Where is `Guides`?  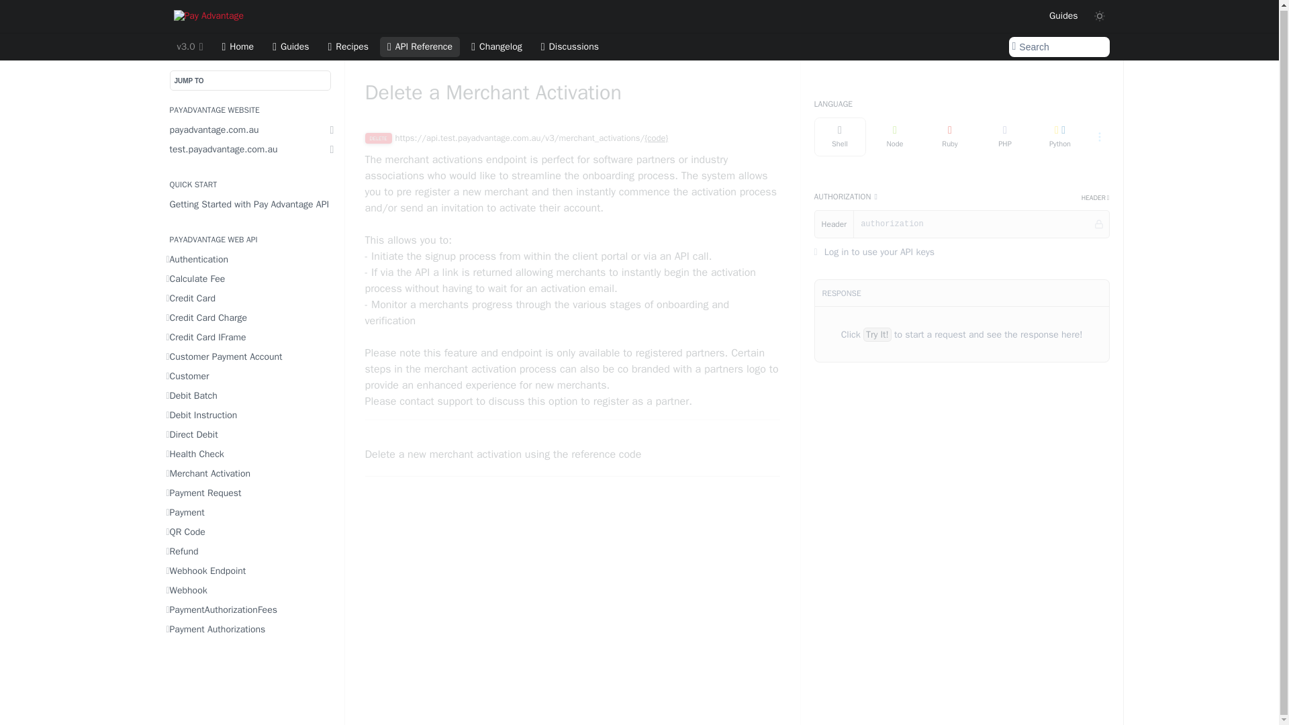 Guides is located at coordinates (290, 47).